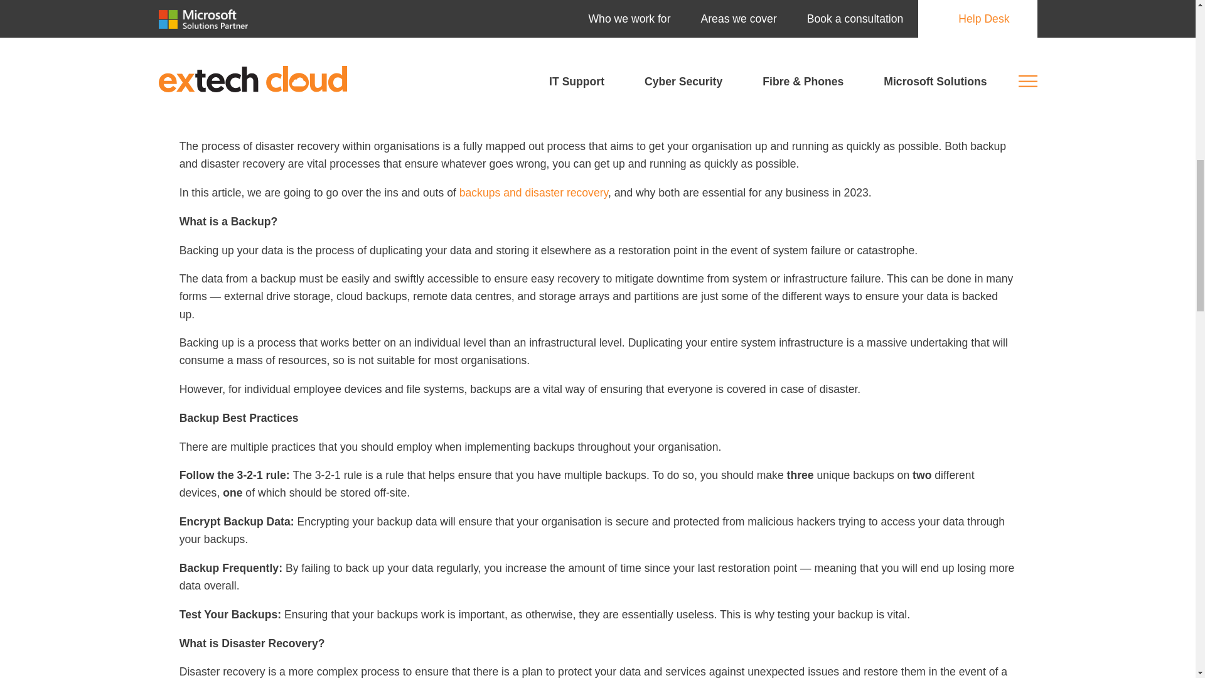  Describe the element at coordinates (719, 43) in the screenshot. I see `Our Team` at that location.